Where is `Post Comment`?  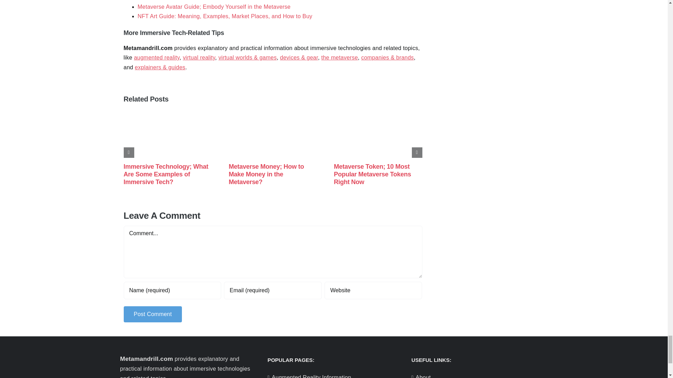 Post Comment is located at coordinates (152, 314).